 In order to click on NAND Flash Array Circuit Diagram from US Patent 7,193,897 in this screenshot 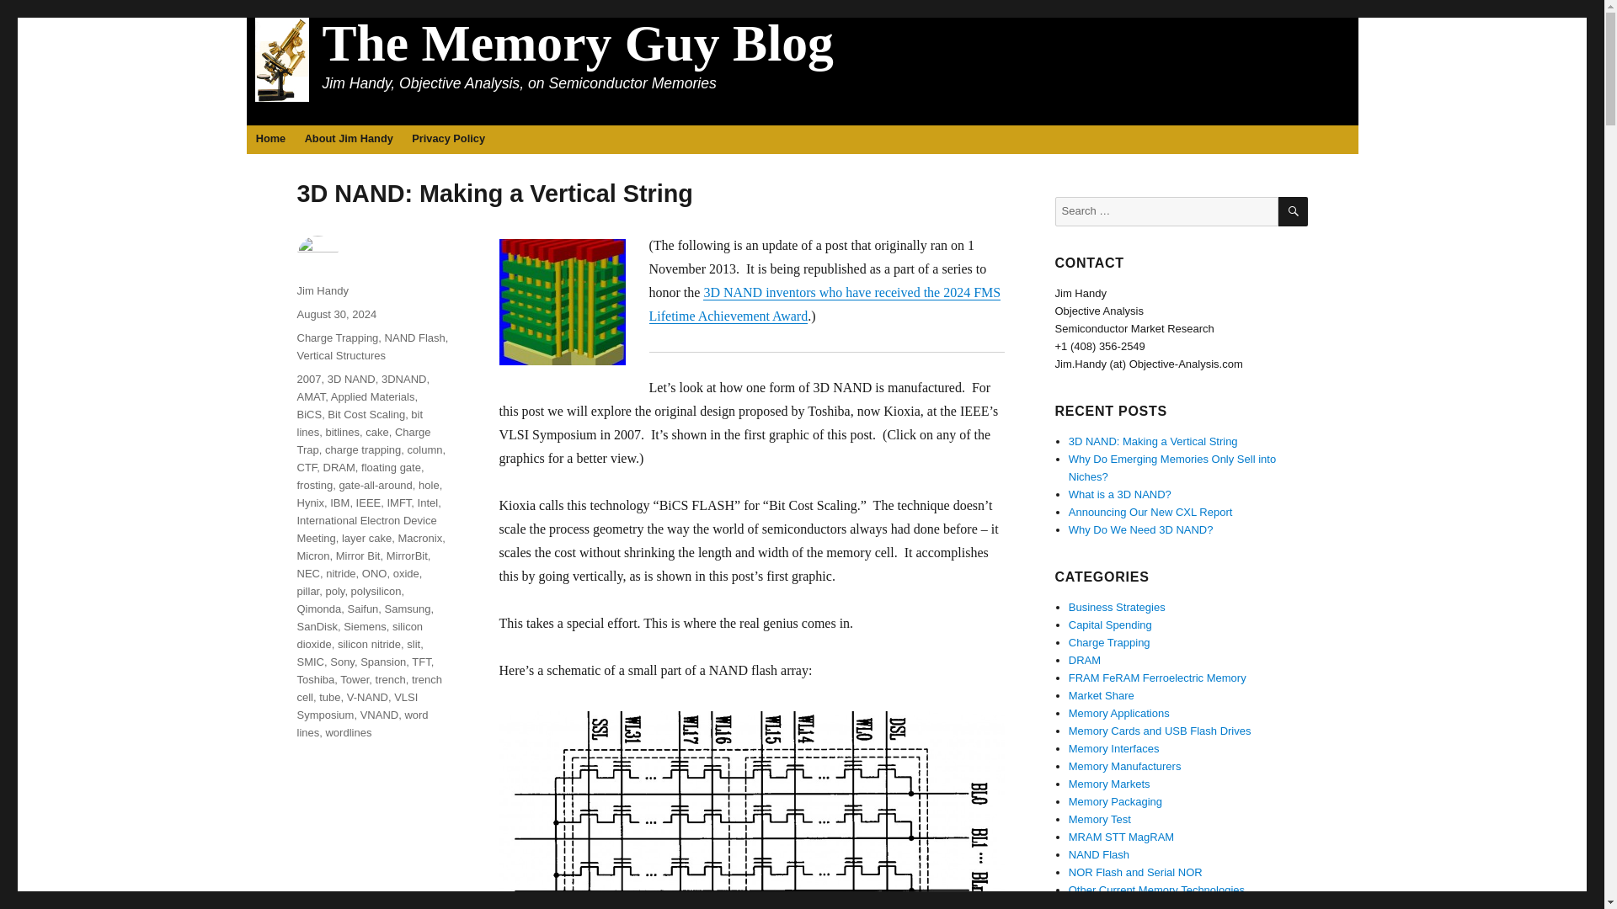, I will do `click(751, 810)`.